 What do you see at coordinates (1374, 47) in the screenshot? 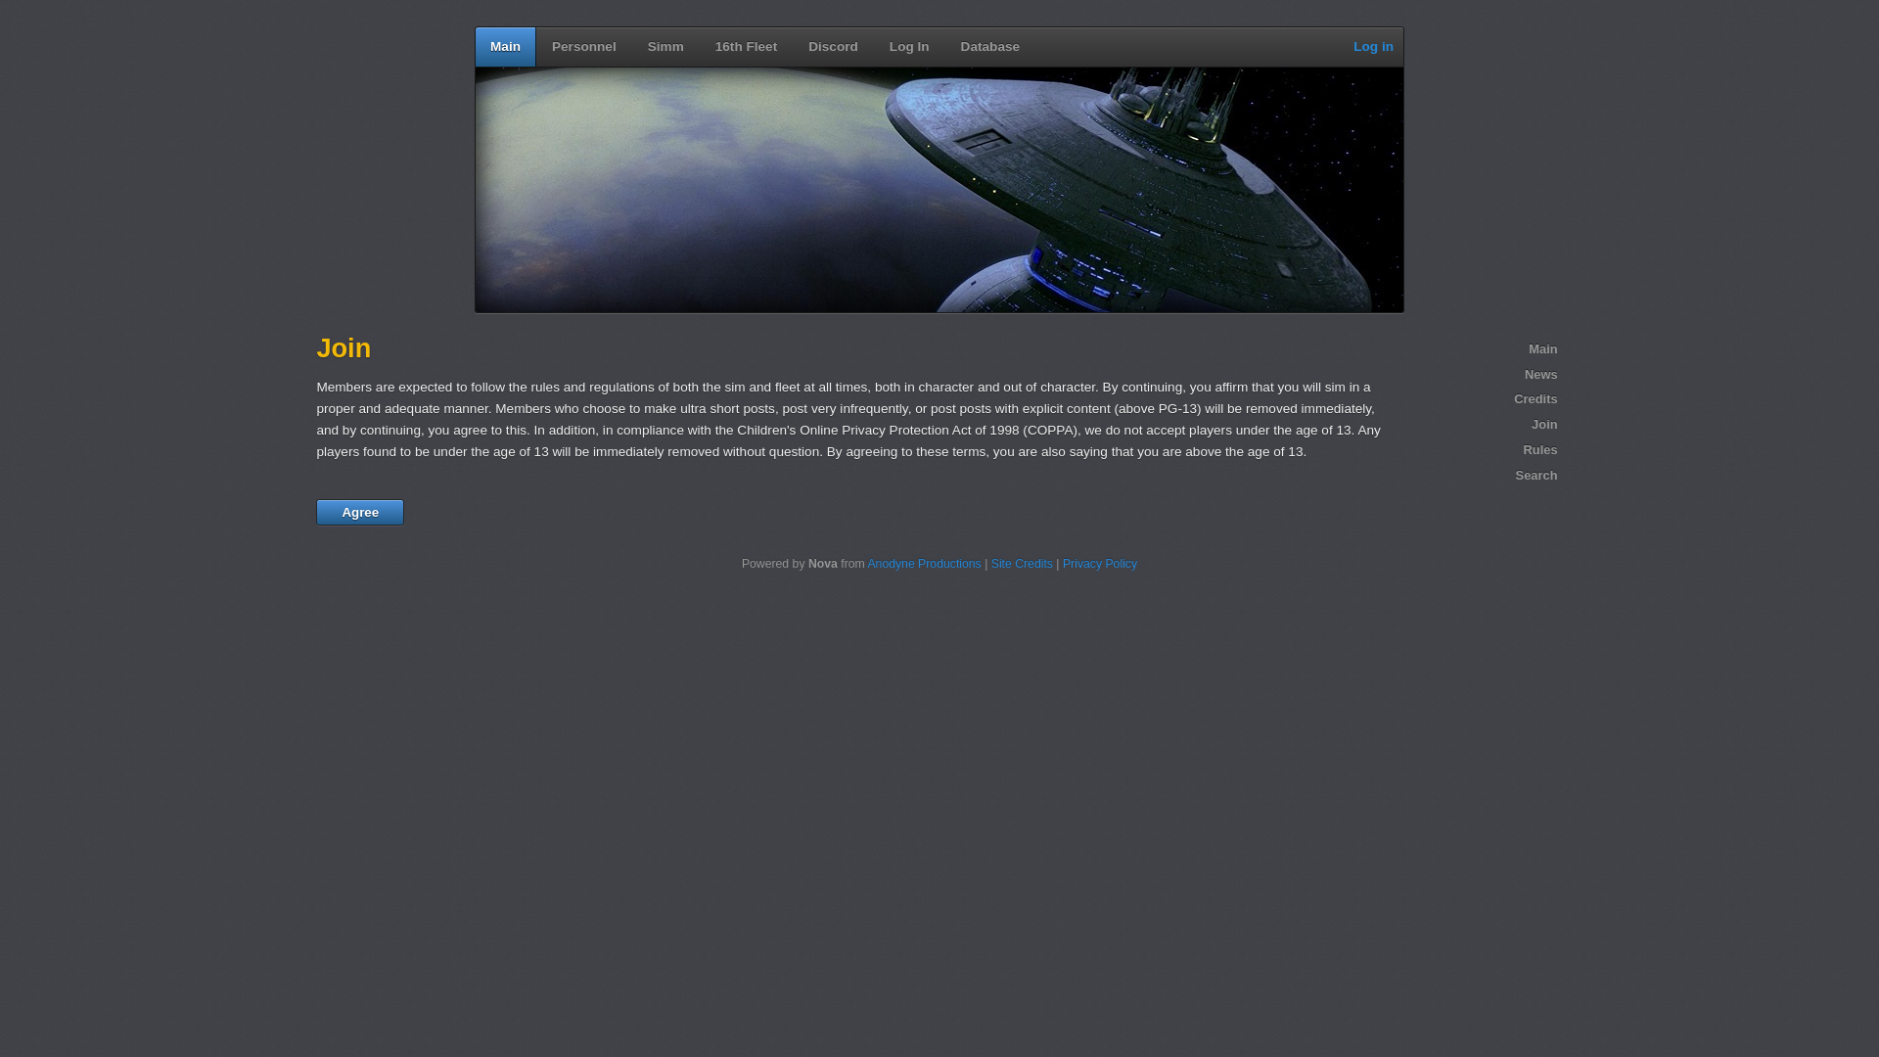
I see `Log in` at bounding box center [1374, 47].